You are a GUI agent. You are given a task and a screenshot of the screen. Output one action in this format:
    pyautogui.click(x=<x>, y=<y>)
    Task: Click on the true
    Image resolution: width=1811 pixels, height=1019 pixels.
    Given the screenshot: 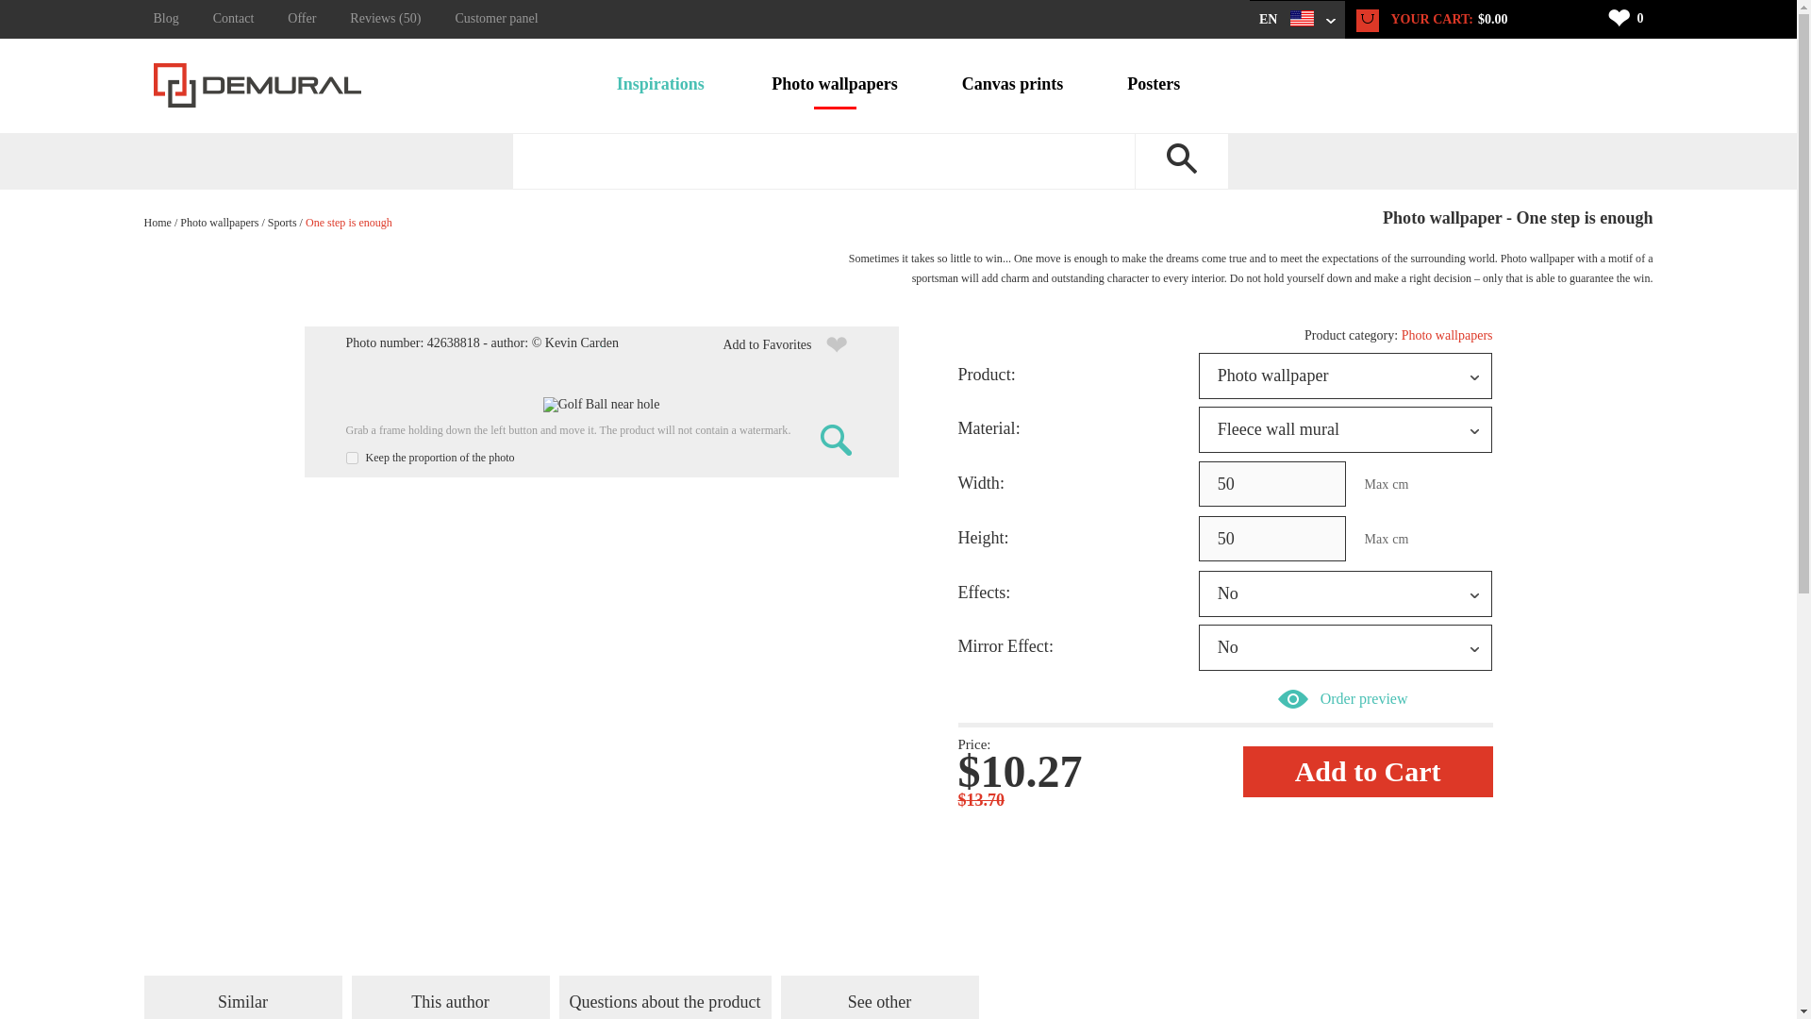 What is the action you would take?
    pyautogui.click(x=351, y=459)
    